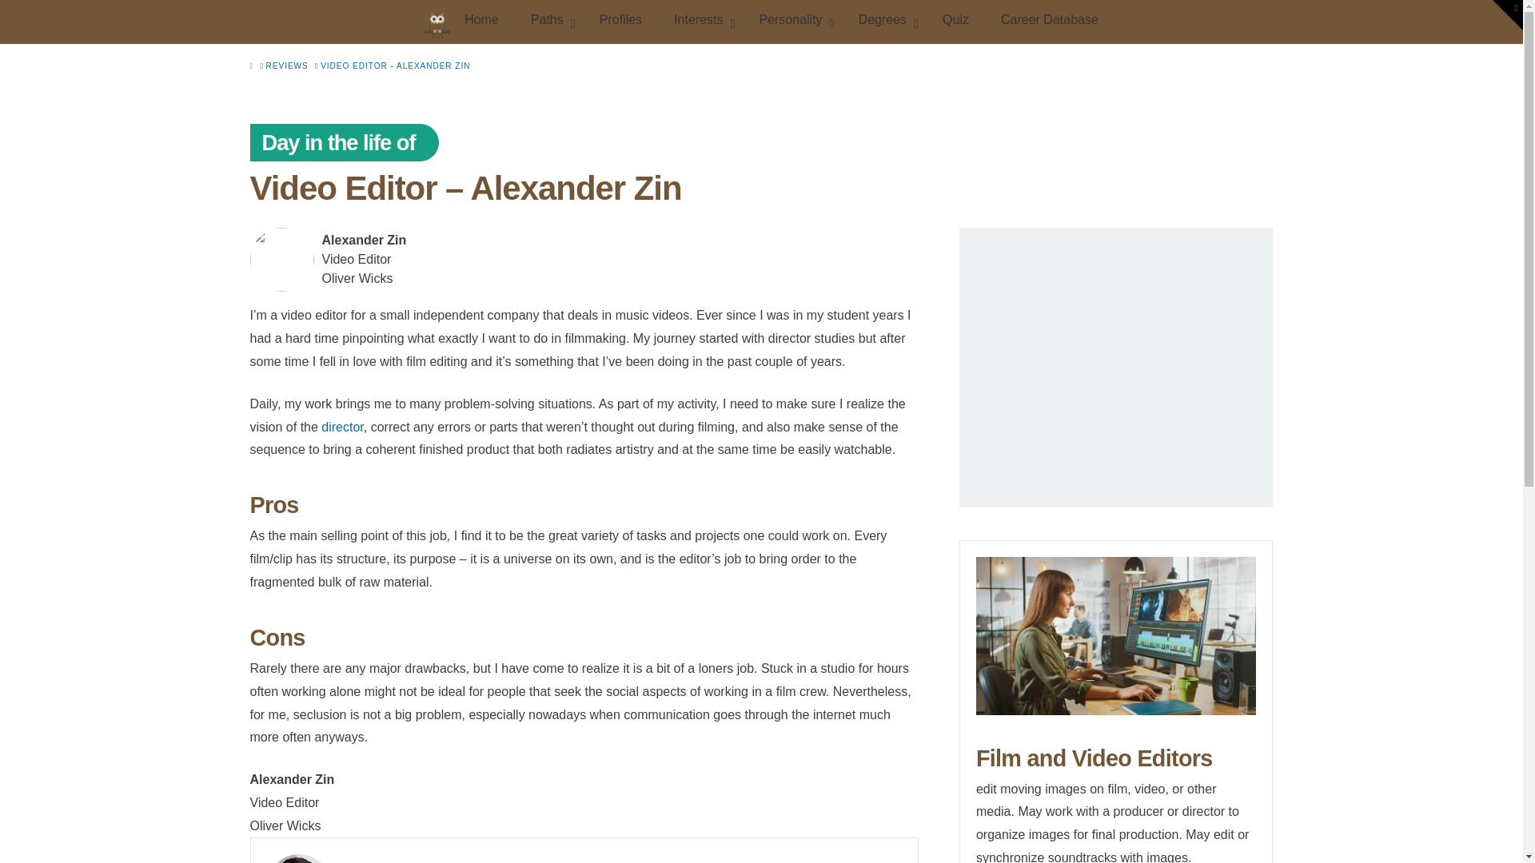  Describe the element at coordinates (460, 22) in the screenshot. I see `Home` at that location.